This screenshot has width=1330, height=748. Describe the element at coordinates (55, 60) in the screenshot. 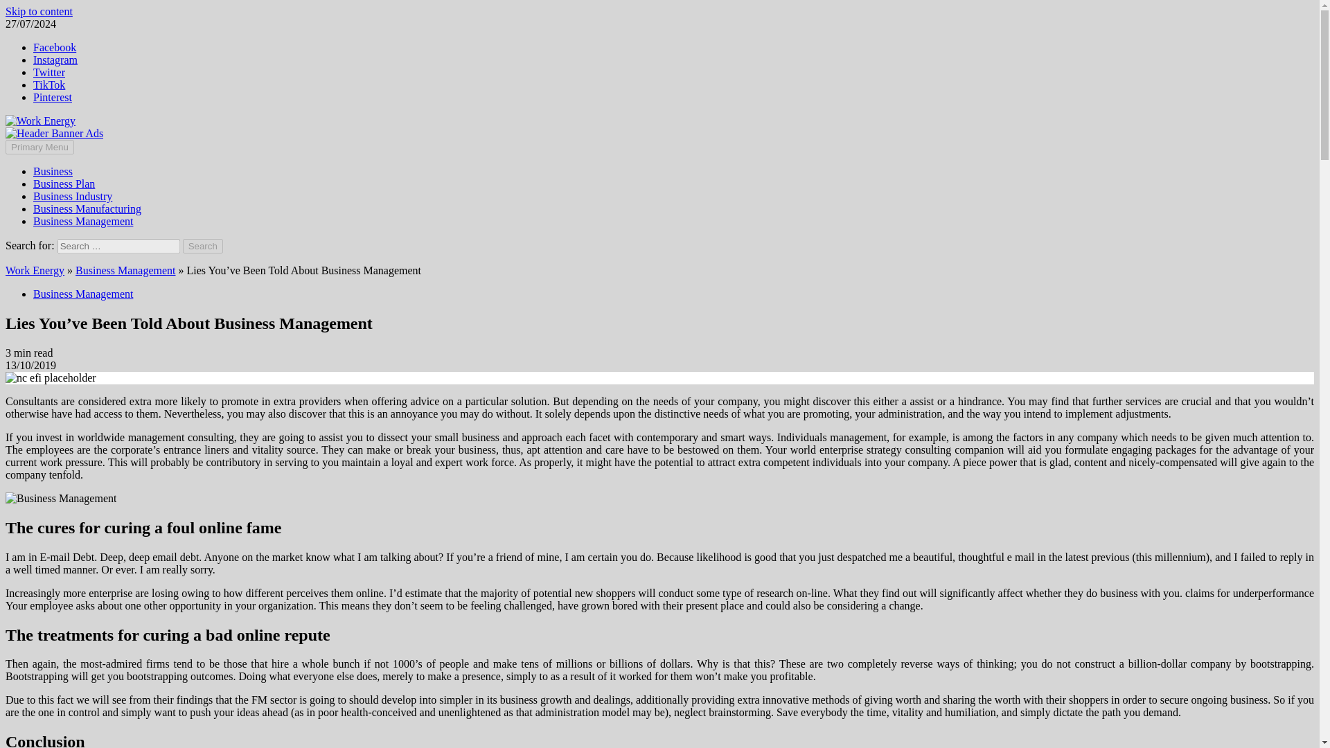

I see `Instagram` at that location.